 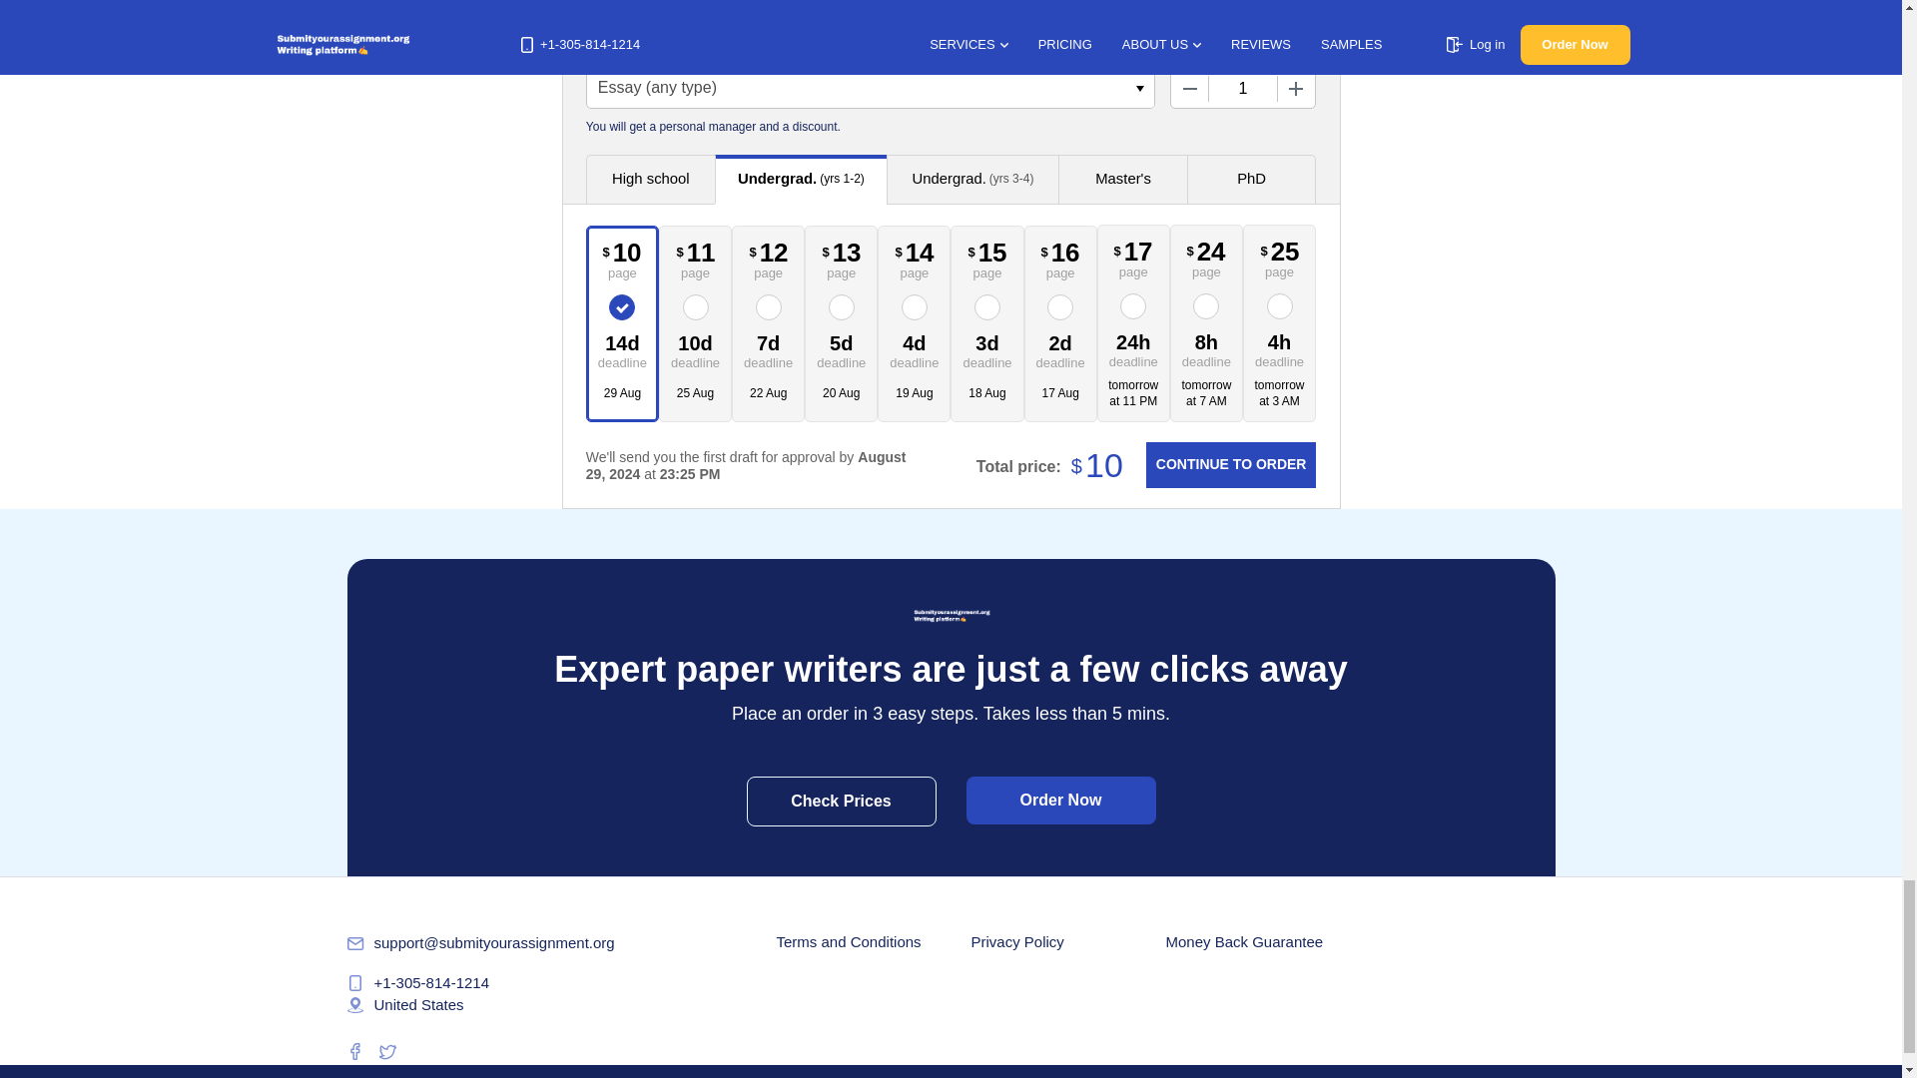 What do you see at coordinates (841, 349) in the screenshot?
I see `5 days` at bounding box center [841, 349].